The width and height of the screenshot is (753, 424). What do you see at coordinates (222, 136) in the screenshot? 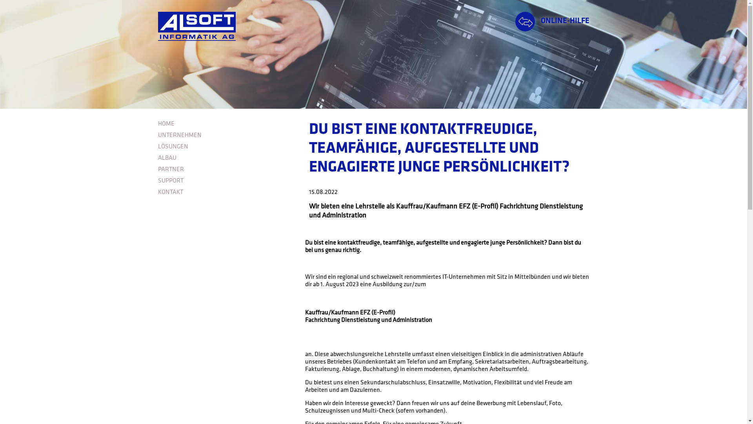
I see `UNTERNEHMEN` at bounding box center [222, 136].